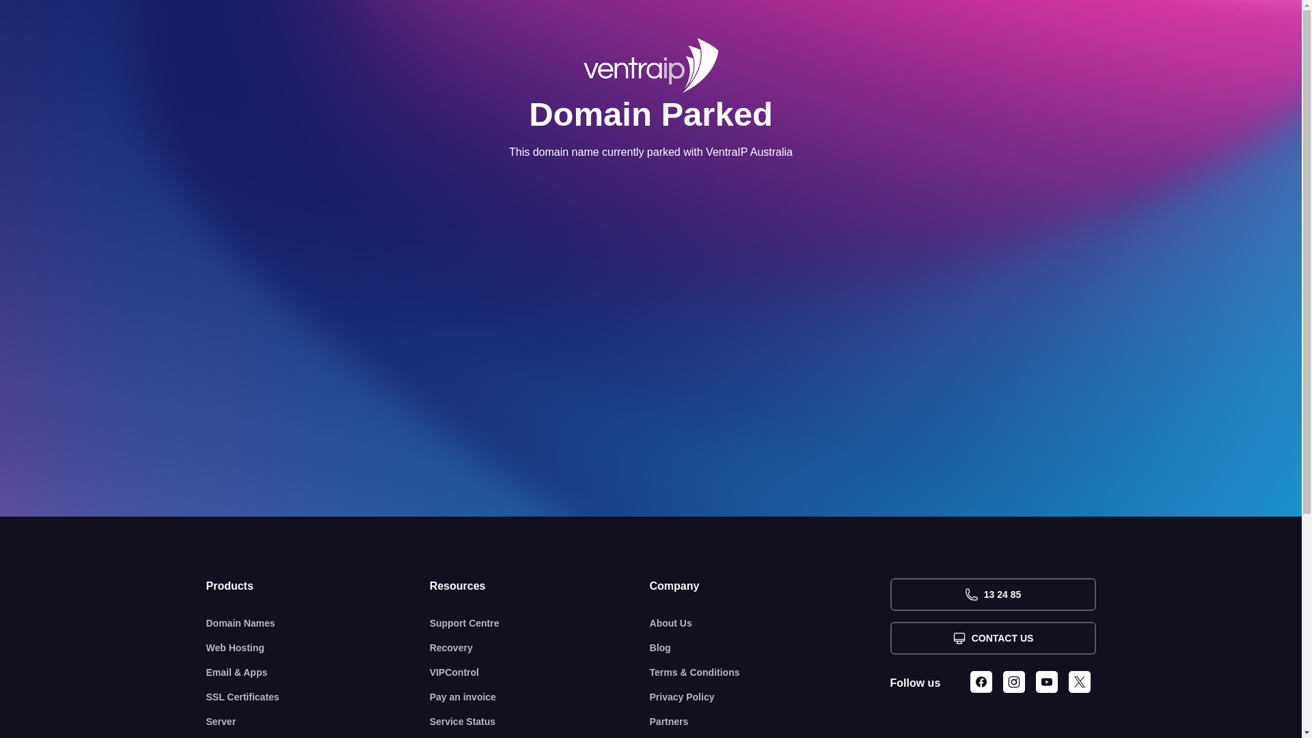 This screenshot has height=738, width=1312. What do you see at coordinates (540, 697) in the screenshot?
I see `Pay an invoice` at bounding box center [540, 697].